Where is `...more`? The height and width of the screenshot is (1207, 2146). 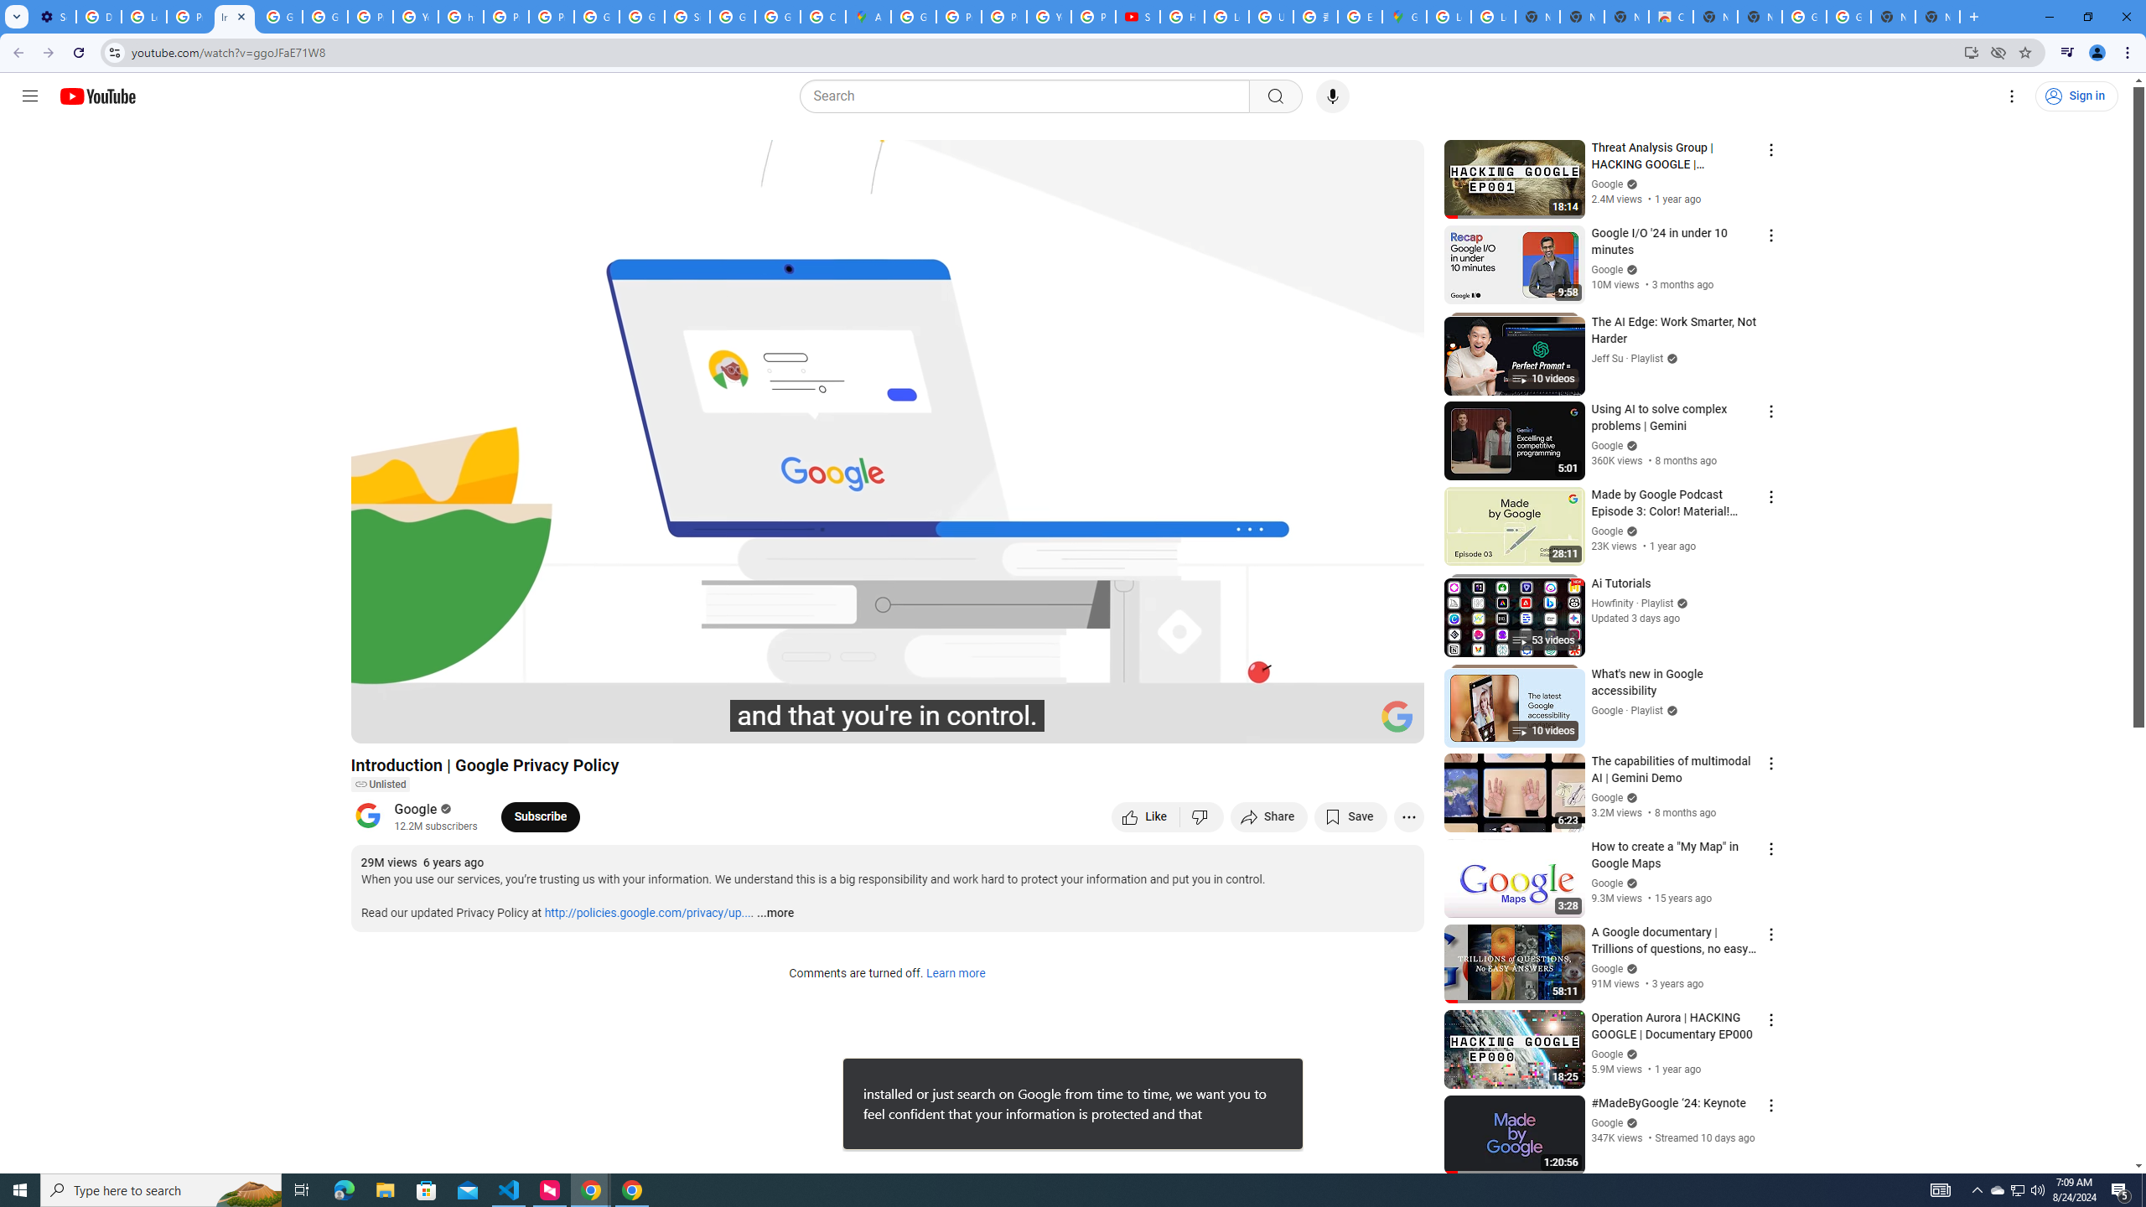
...more is located at coordinates (775, 914).